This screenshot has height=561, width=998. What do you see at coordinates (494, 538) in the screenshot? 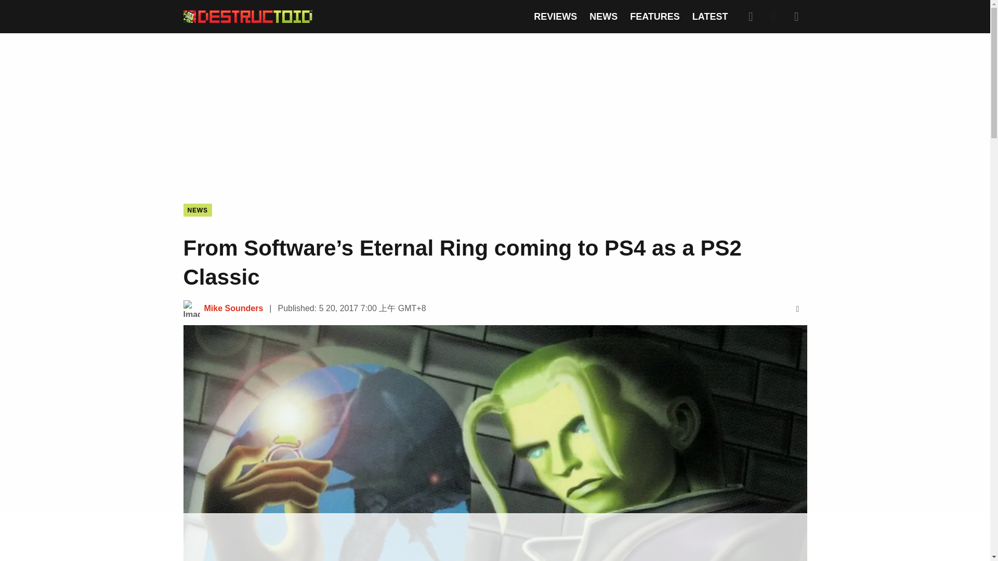
I see `3rd party ad content` at bounding box center [494, 538].